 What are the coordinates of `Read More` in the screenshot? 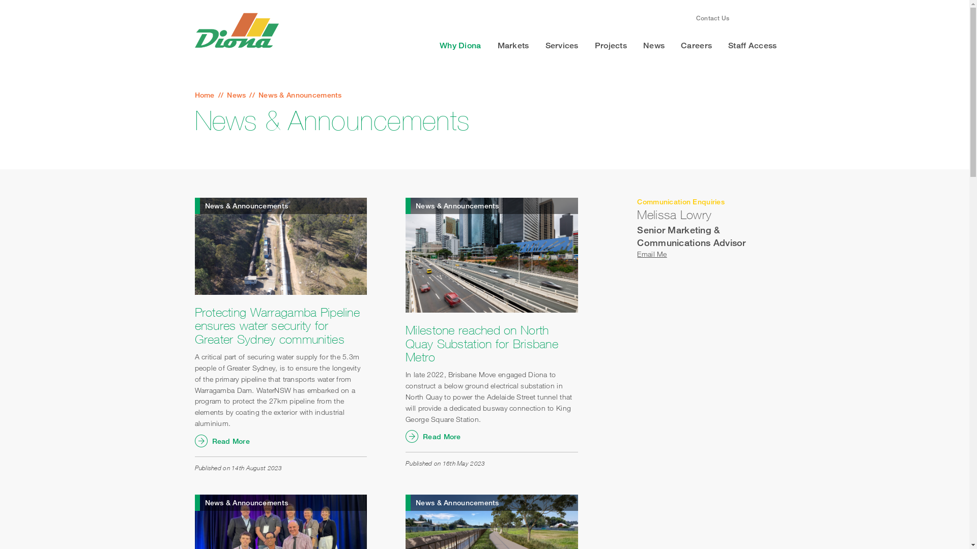 It's located at (492, 436).